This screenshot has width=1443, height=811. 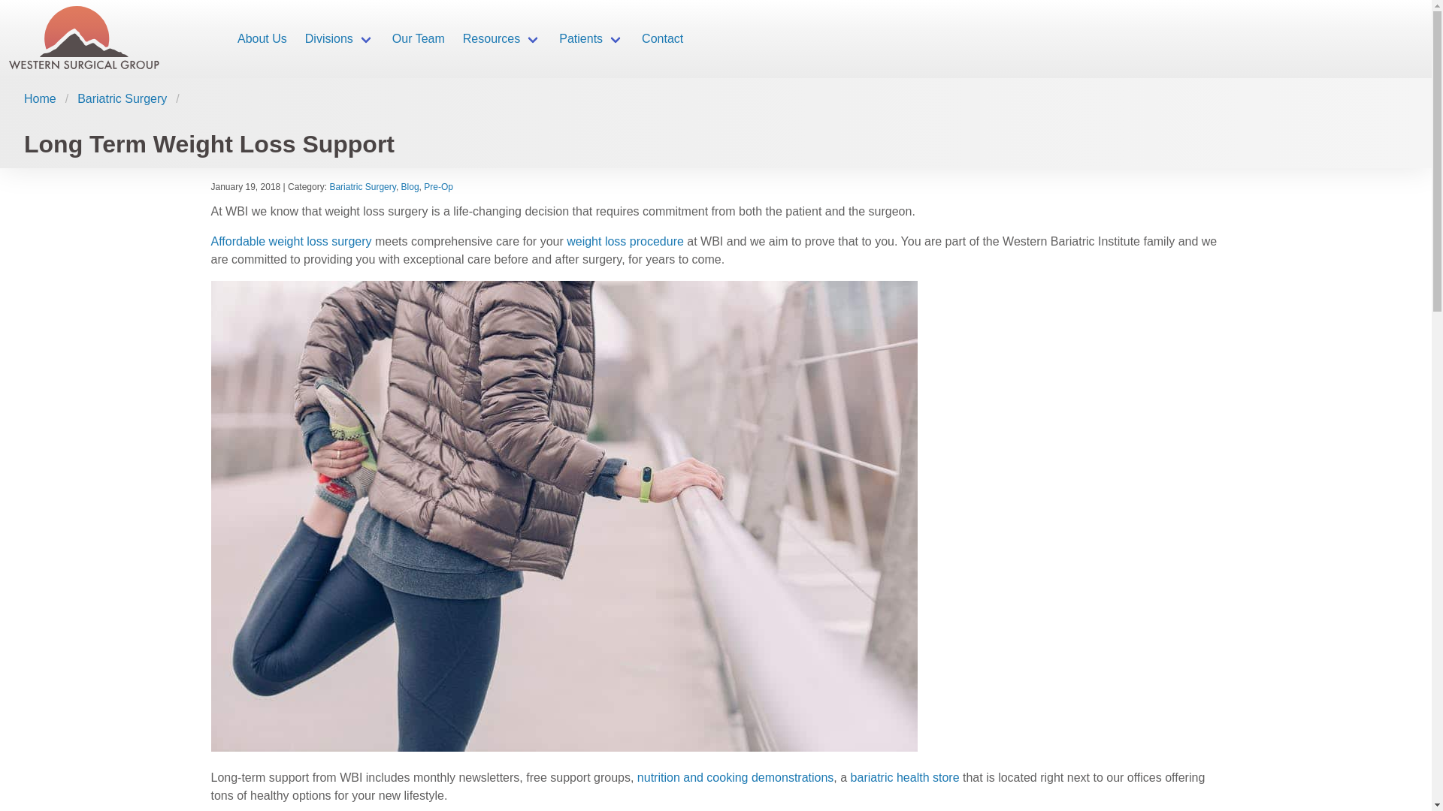 I want to click on Pre-Op, so click(x=438, y=186).